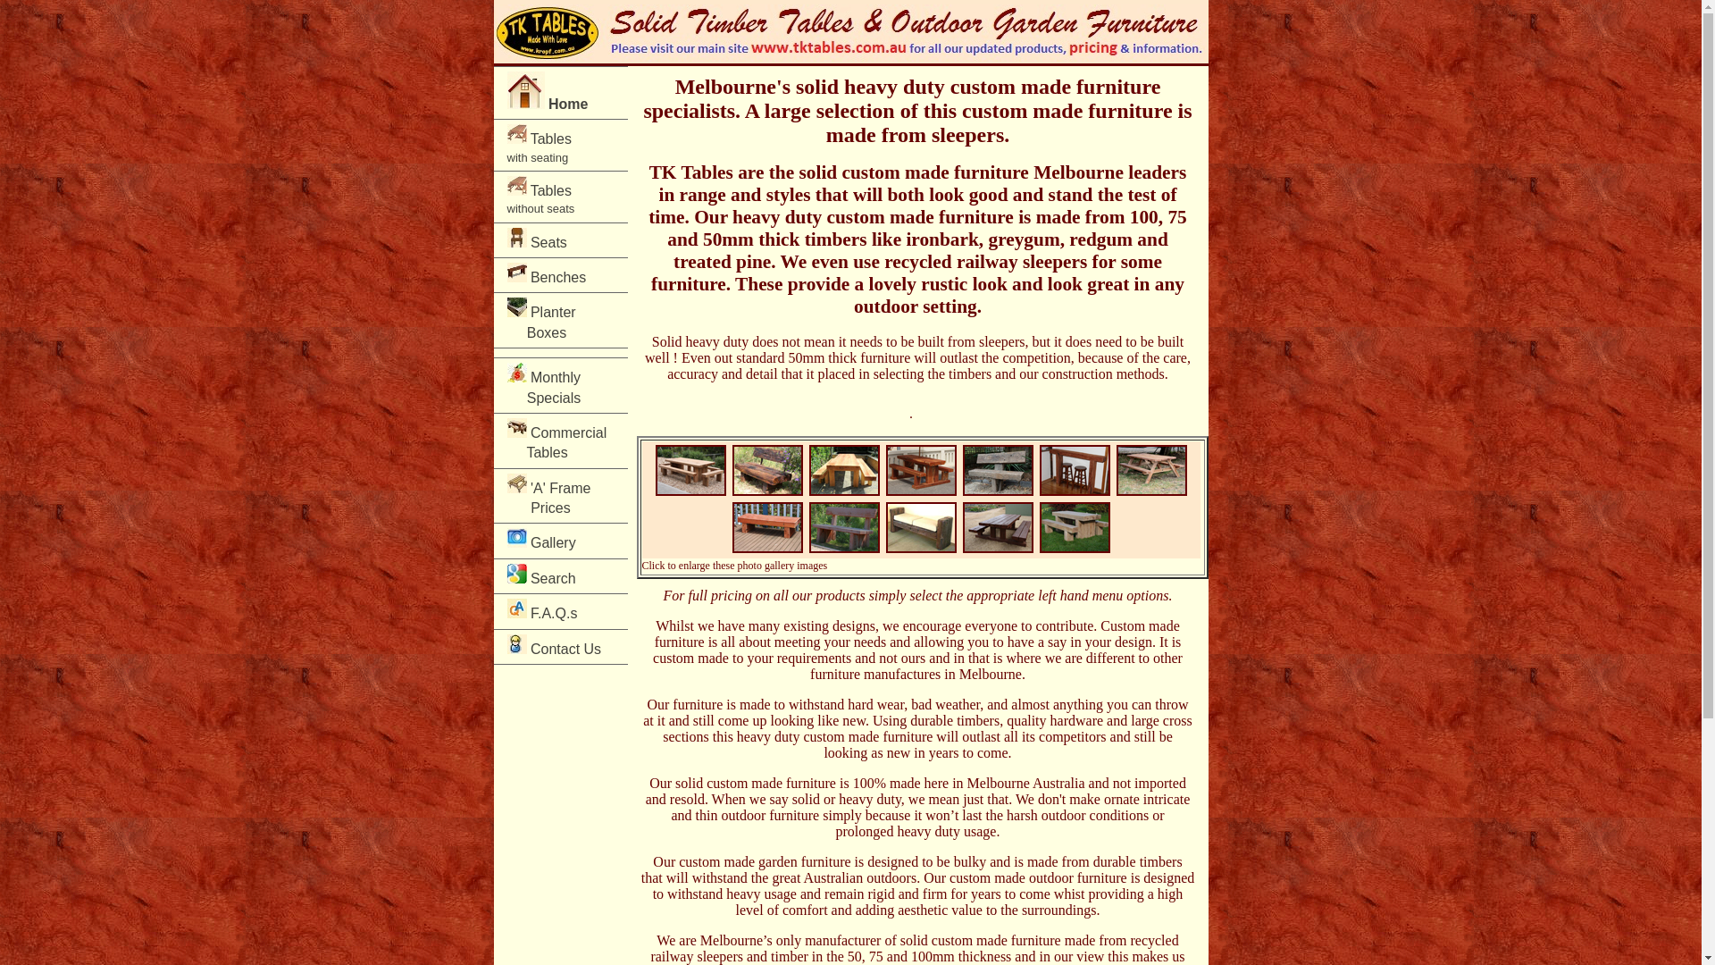  What do you see at coordinates (560, 540) in the screenshot?
I see `Gallery` at bounding box center [560, 540].